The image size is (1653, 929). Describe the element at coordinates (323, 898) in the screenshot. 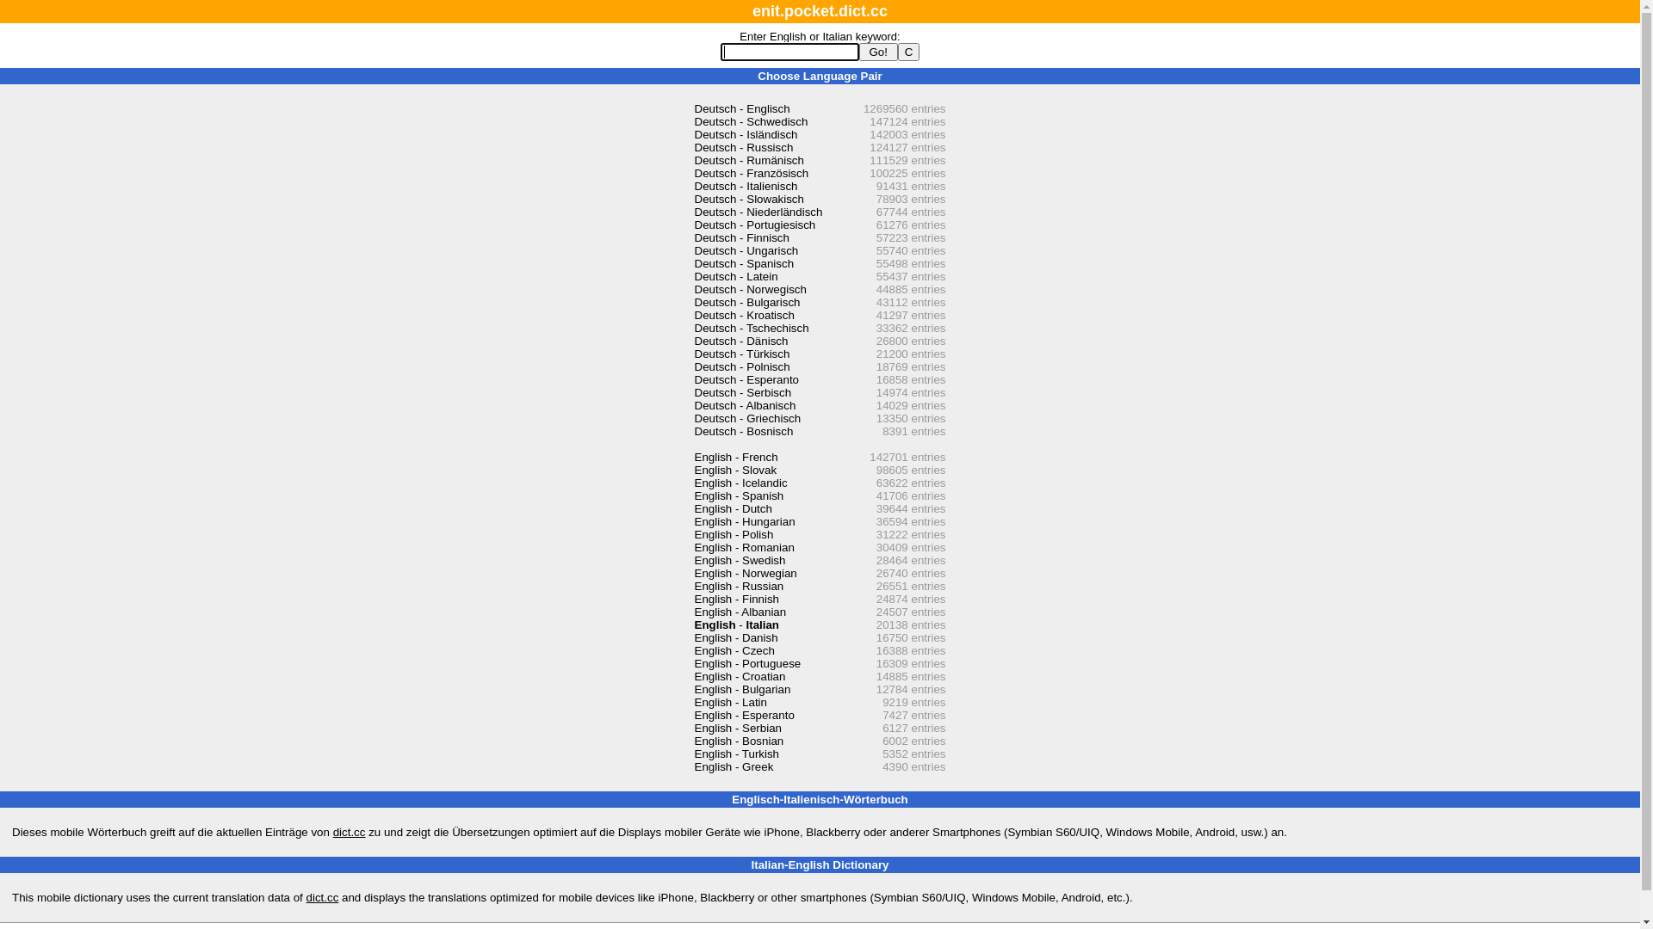

I see `dict.cc` at that location.